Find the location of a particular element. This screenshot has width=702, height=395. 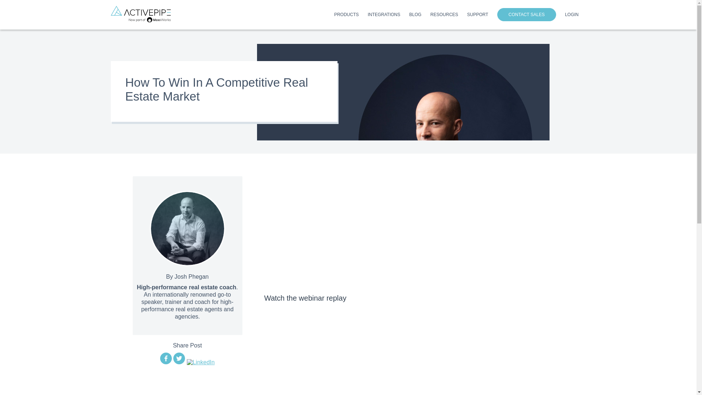

LOGIN is located at coordinates (572, 16).